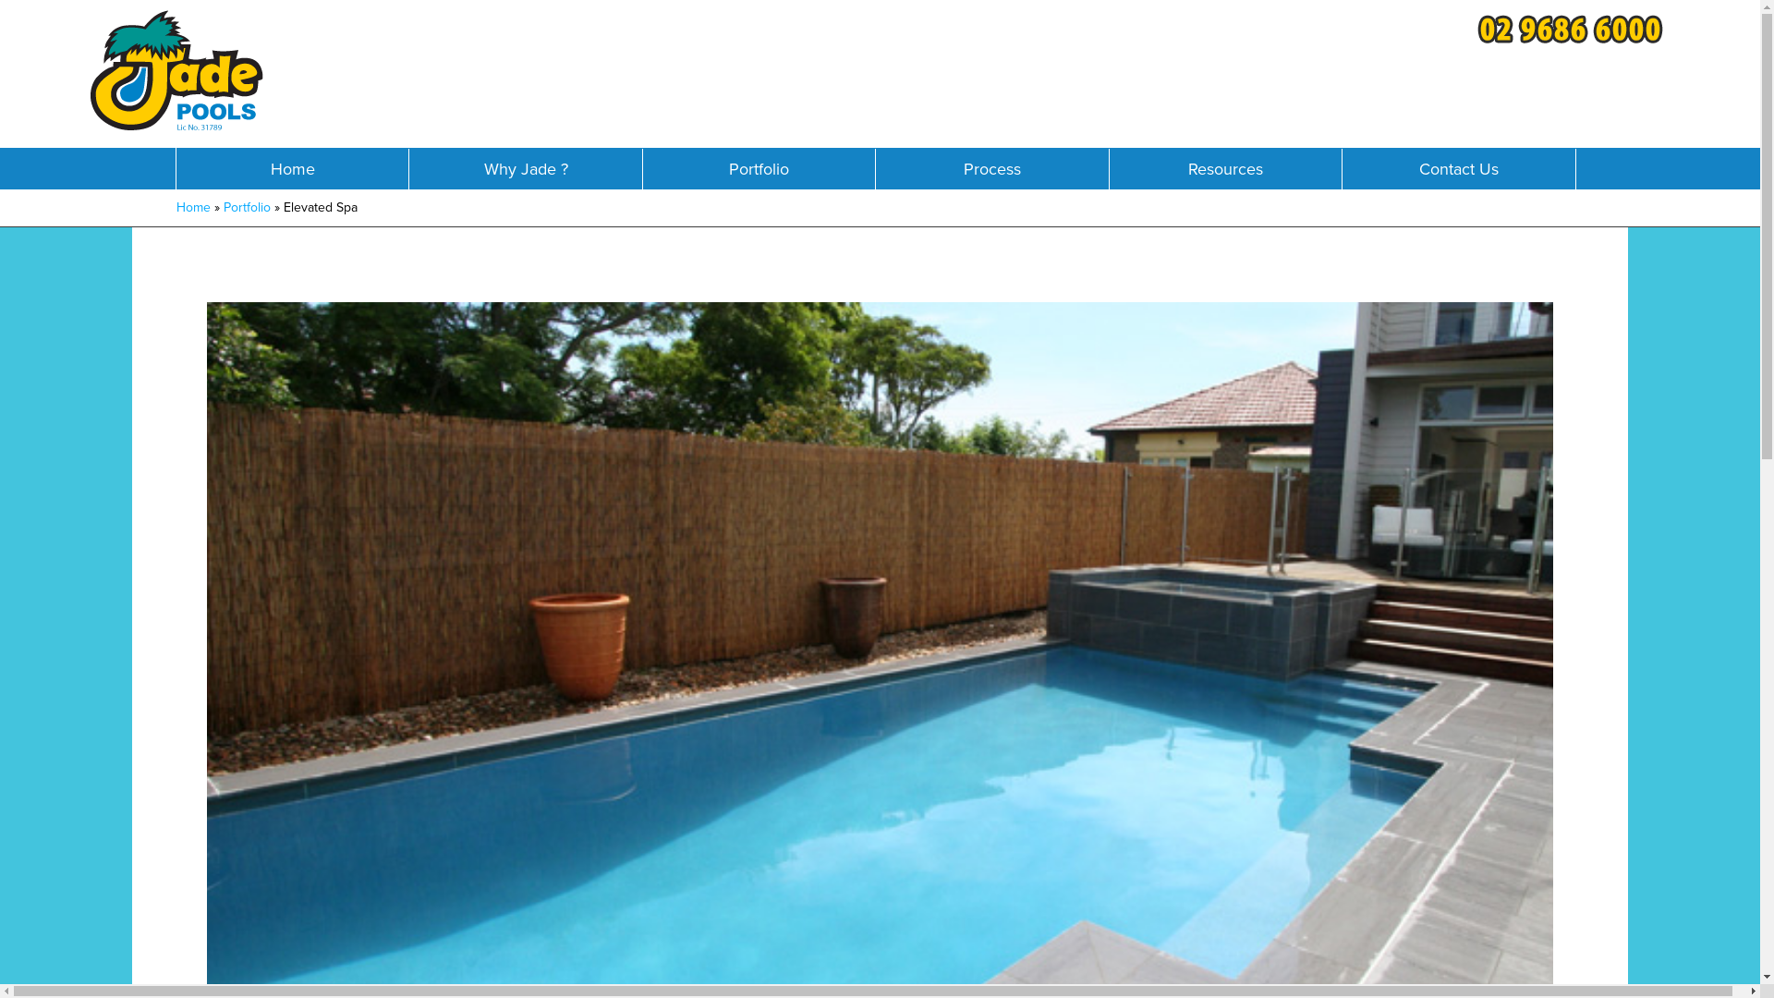 The height and width of the screenshot is (998, 1774). Describe the element at coordinates (1225, 170) in the screenshot. I see `Resources` at that location.